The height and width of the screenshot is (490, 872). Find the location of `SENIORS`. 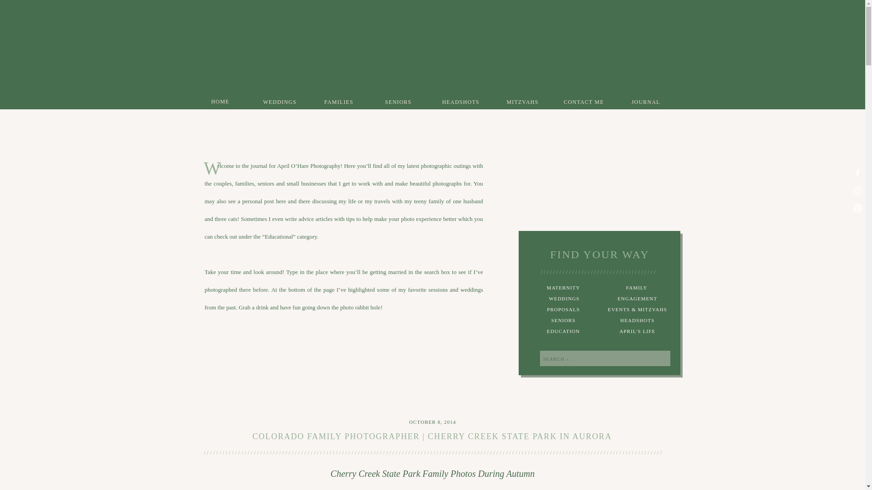

SENIORS is located at coordinates (398, 102).